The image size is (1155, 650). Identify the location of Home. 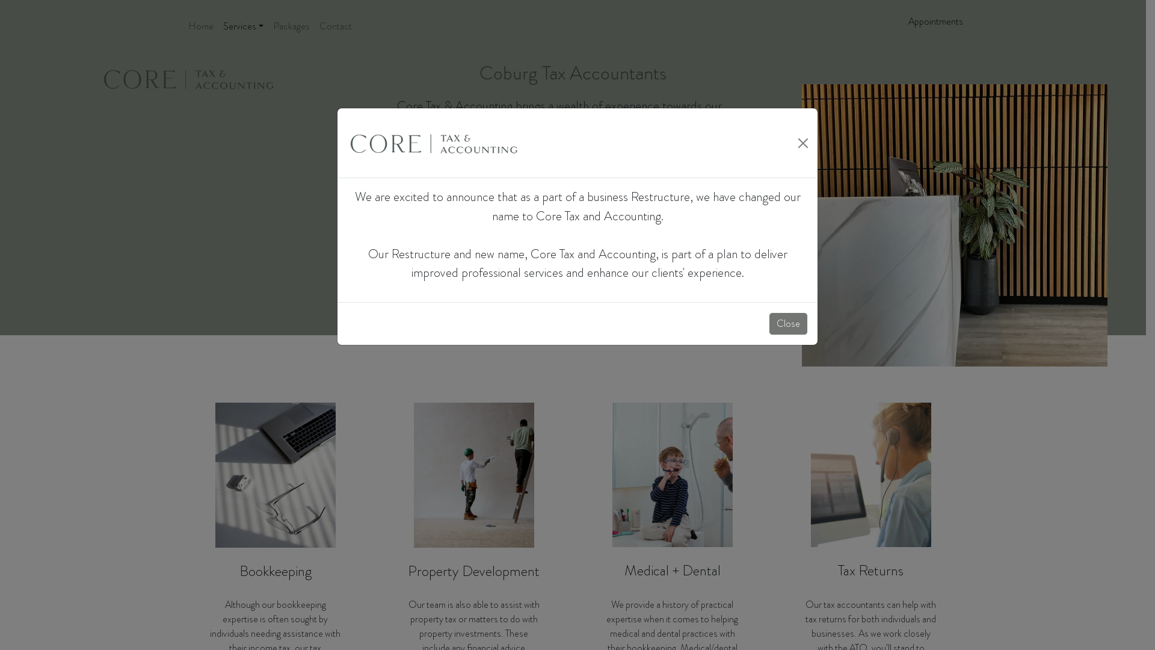
(200, 26).